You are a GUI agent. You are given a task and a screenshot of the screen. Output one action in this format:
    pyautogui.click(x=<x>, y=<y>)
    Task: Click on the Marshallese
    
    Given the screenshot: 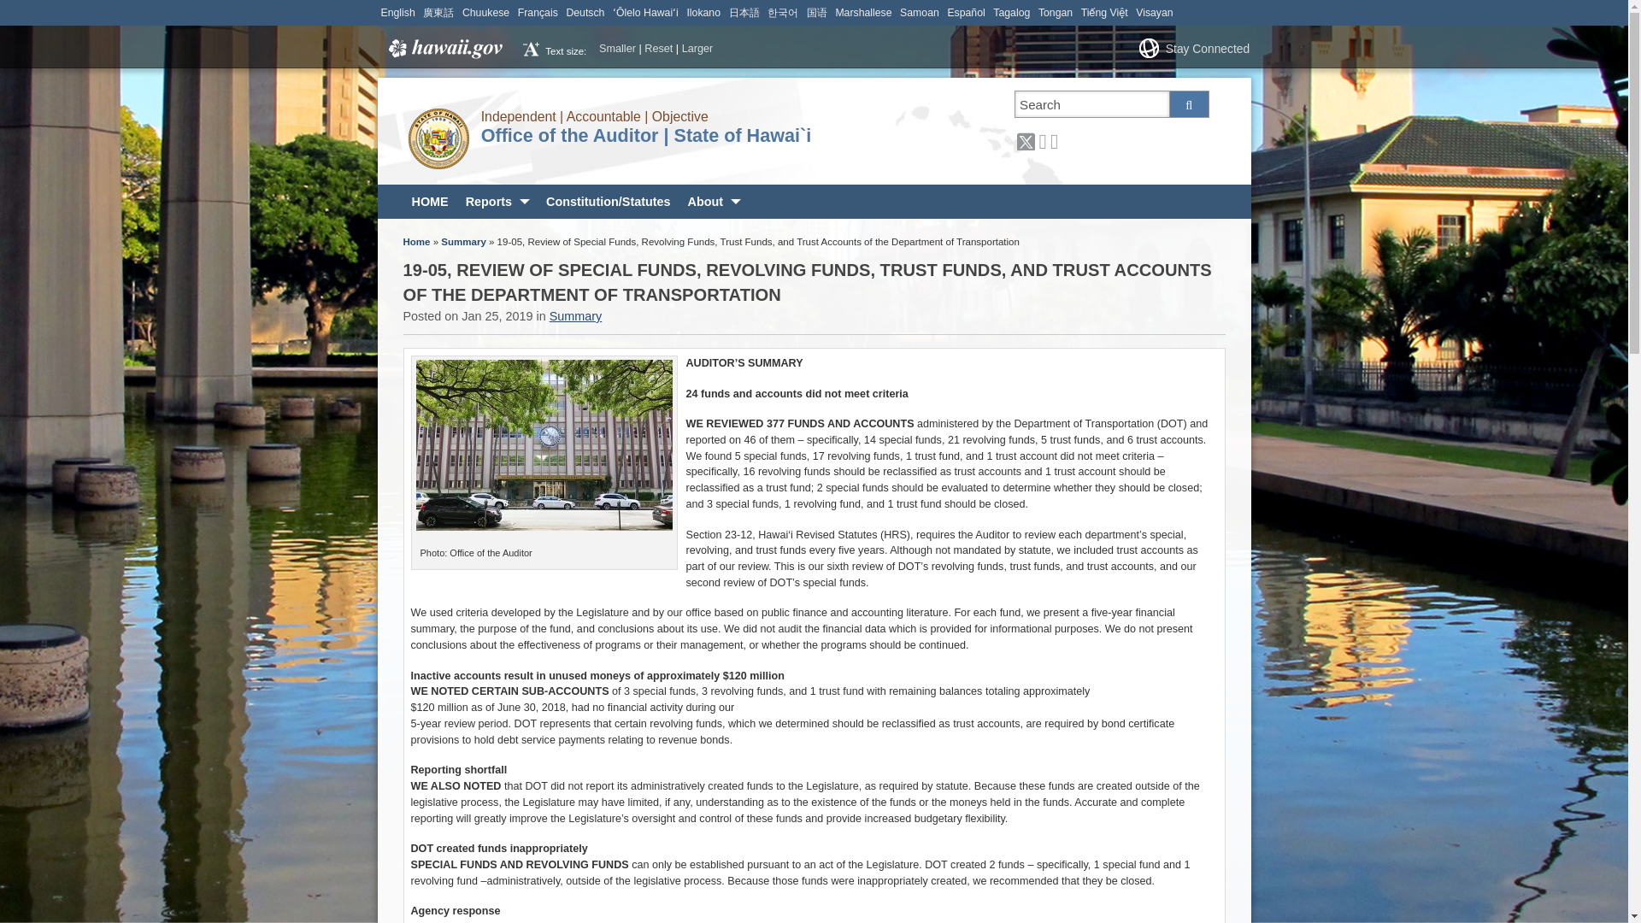 What is the action you would take?
    pyautogui.click(x=863, y=12)
    